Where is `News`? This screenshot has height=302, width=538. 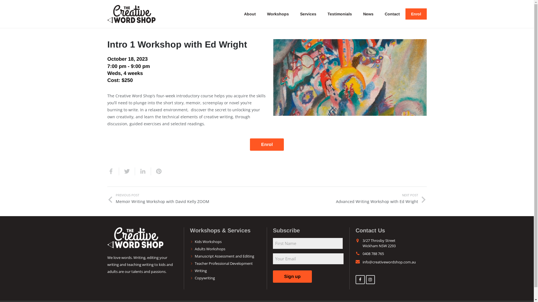 News is located at coordinates (368, 14).